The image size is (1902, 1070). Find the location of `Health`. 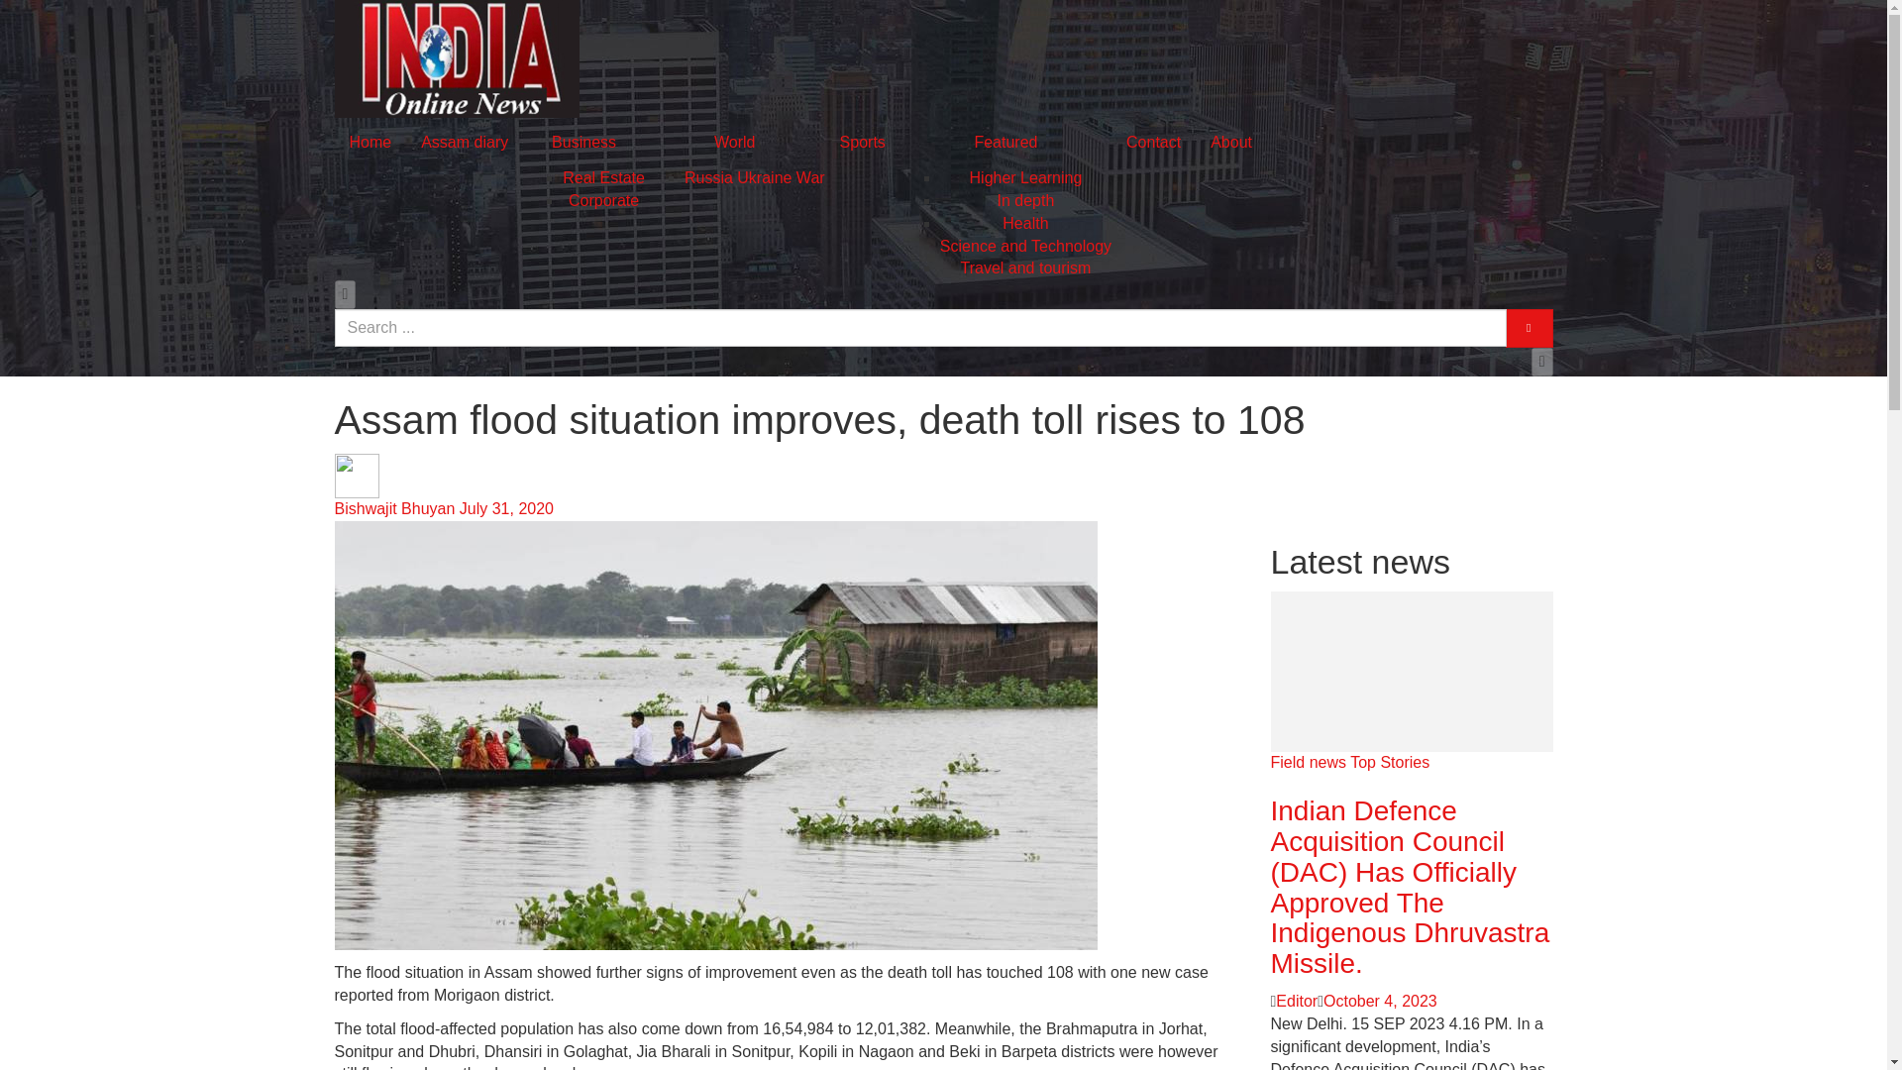

Health is located at coordinates (1024, 224).